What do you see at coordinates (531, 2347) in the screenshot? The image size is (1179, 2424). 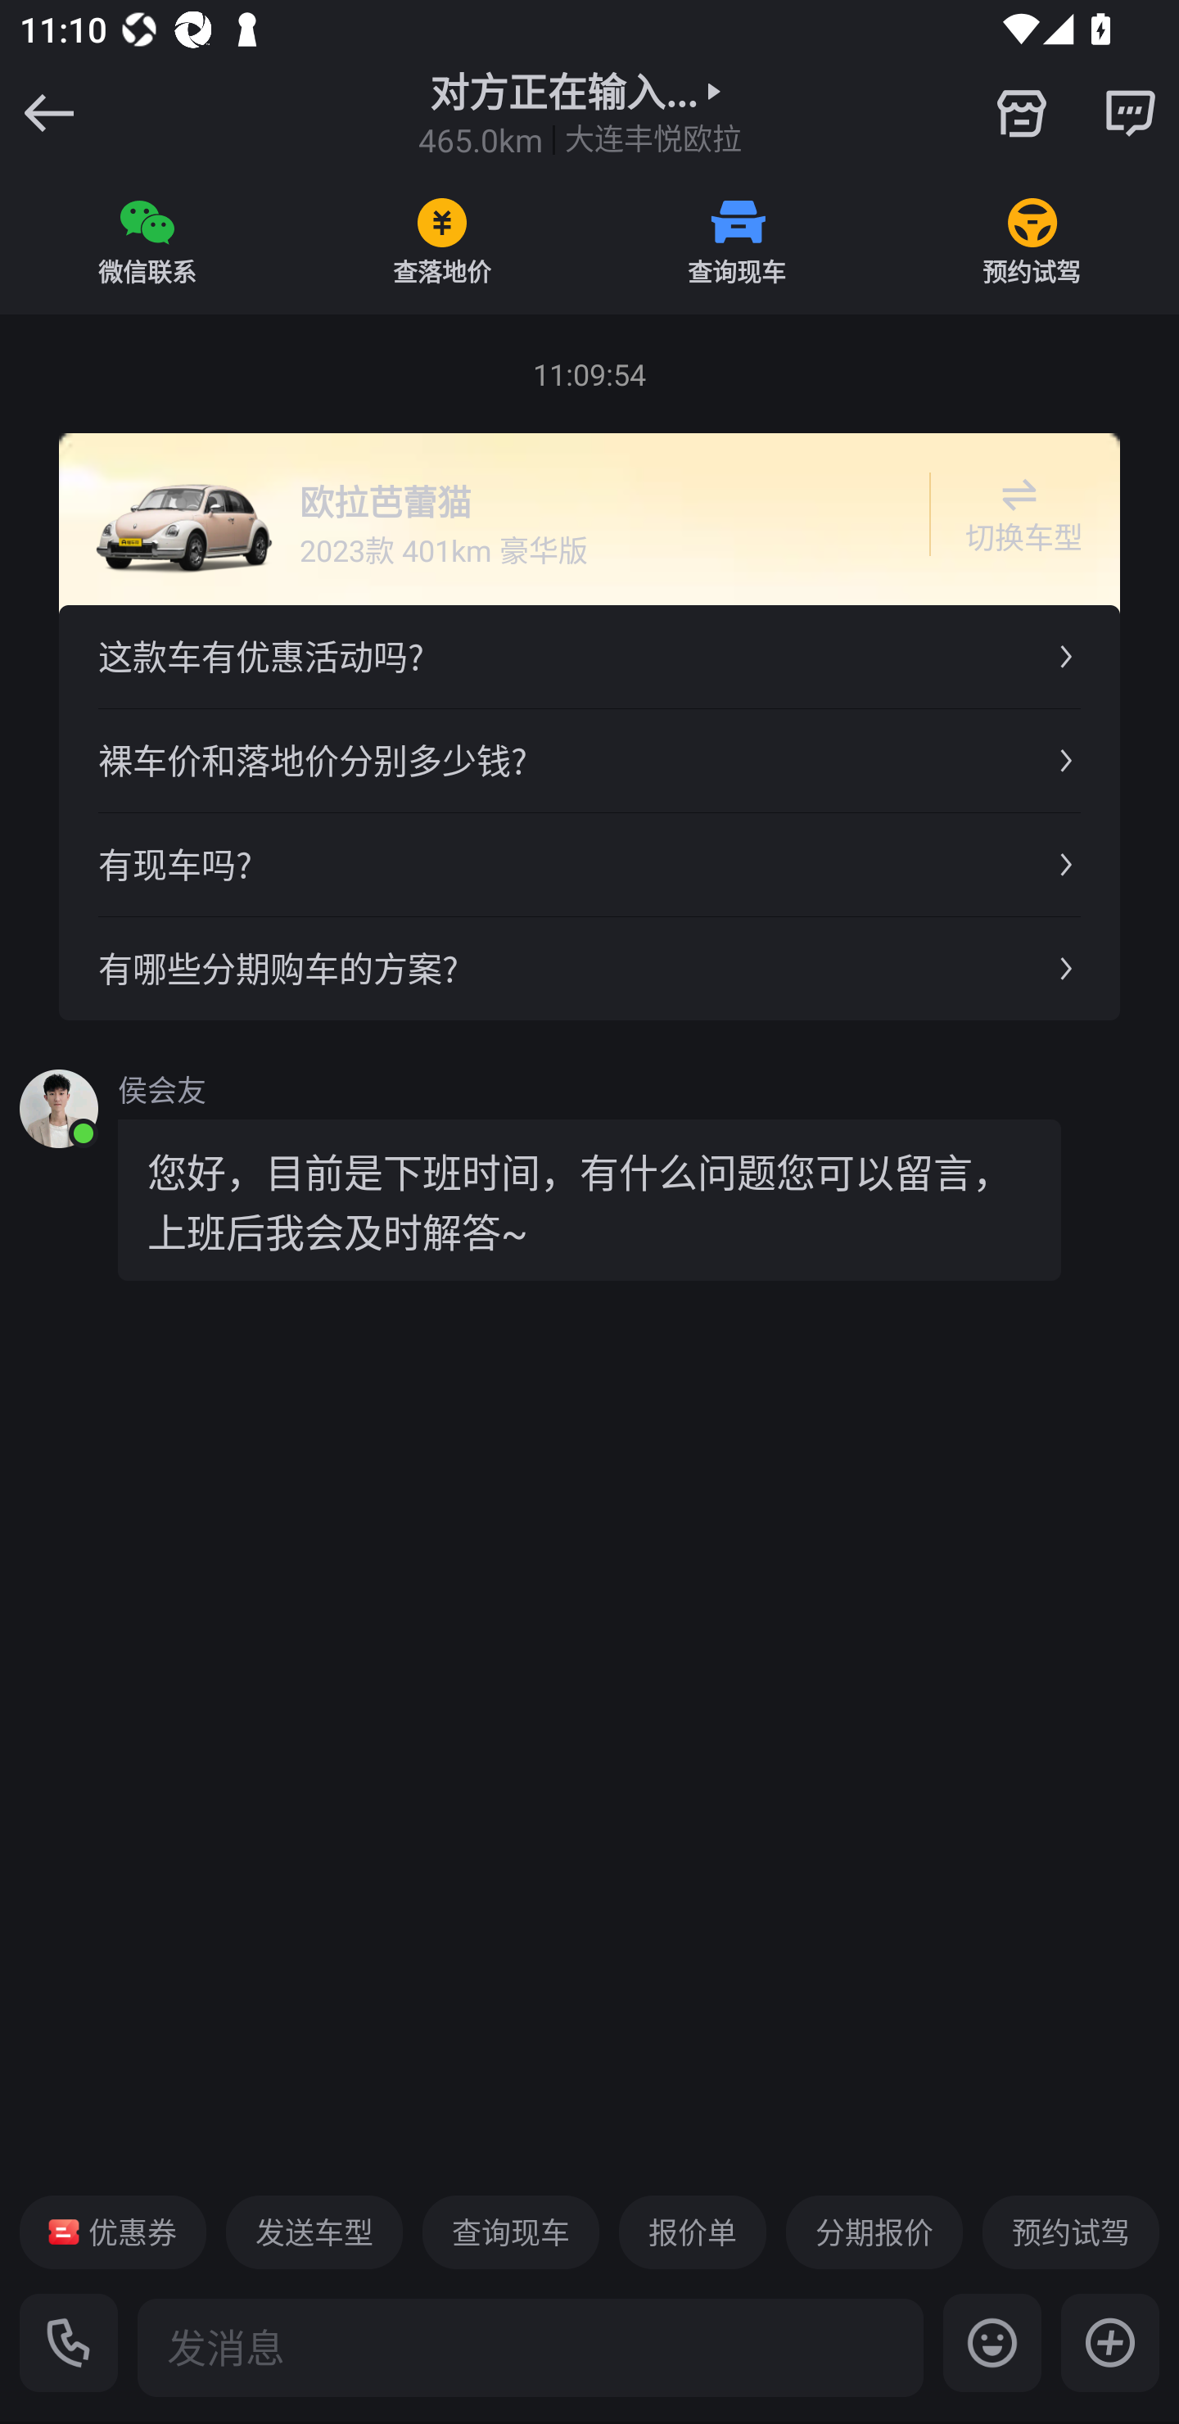 I see `发消息` at bounding box center [531, 2347].